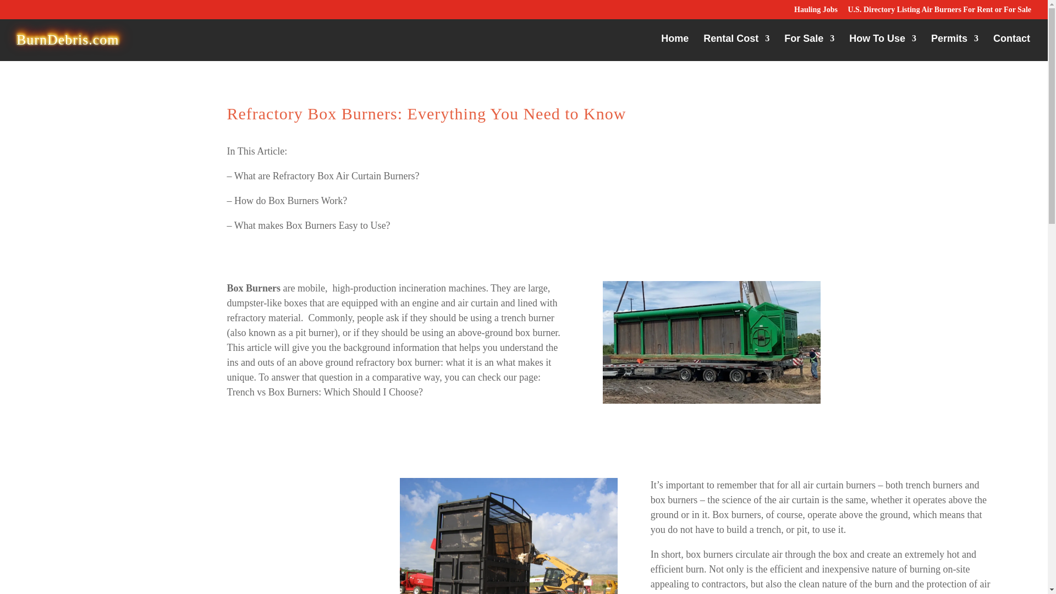  What do you see at coordinates (955, 47) in the screenshot?
I see `Permits` at bounding box center [955, 47].